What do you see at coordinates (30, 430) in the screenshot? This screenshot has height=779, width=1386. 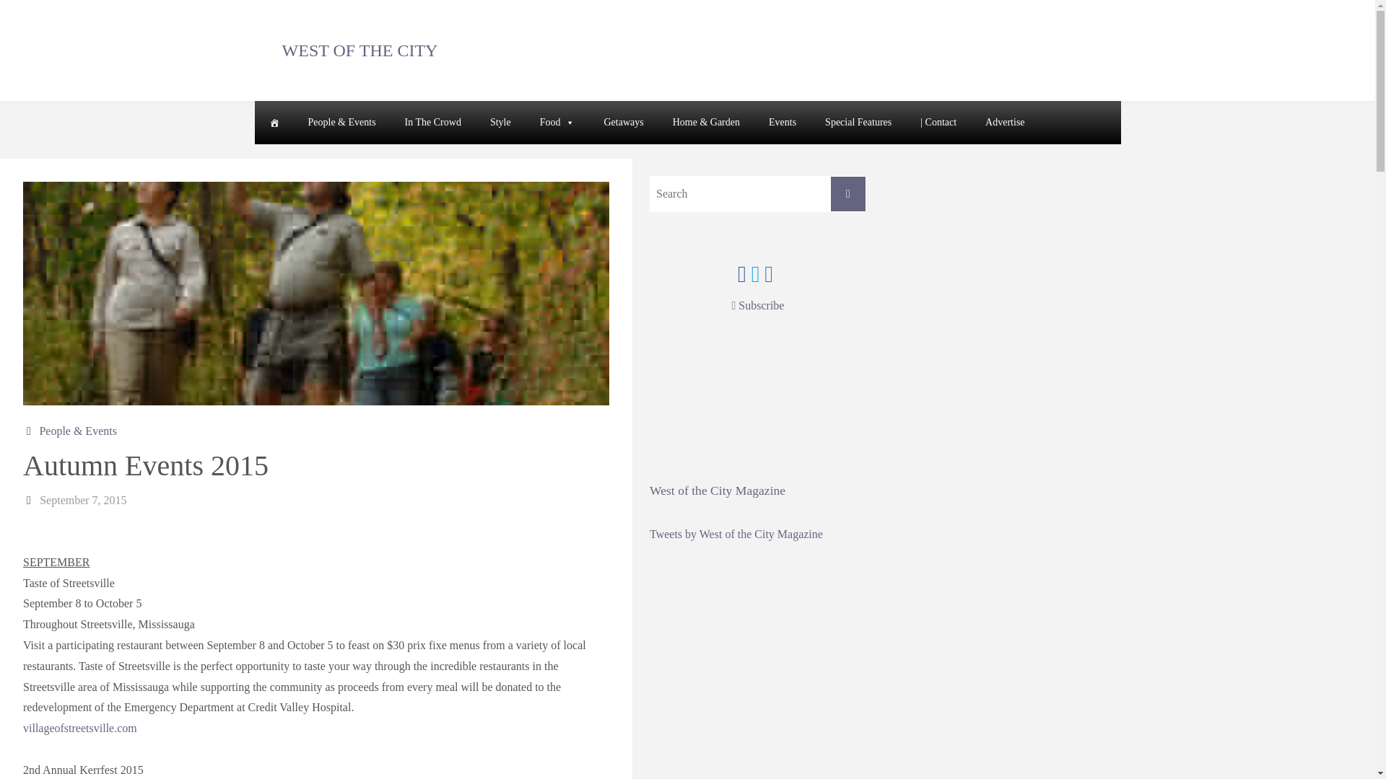 I see `Categories` at bounding box center [30, 430].